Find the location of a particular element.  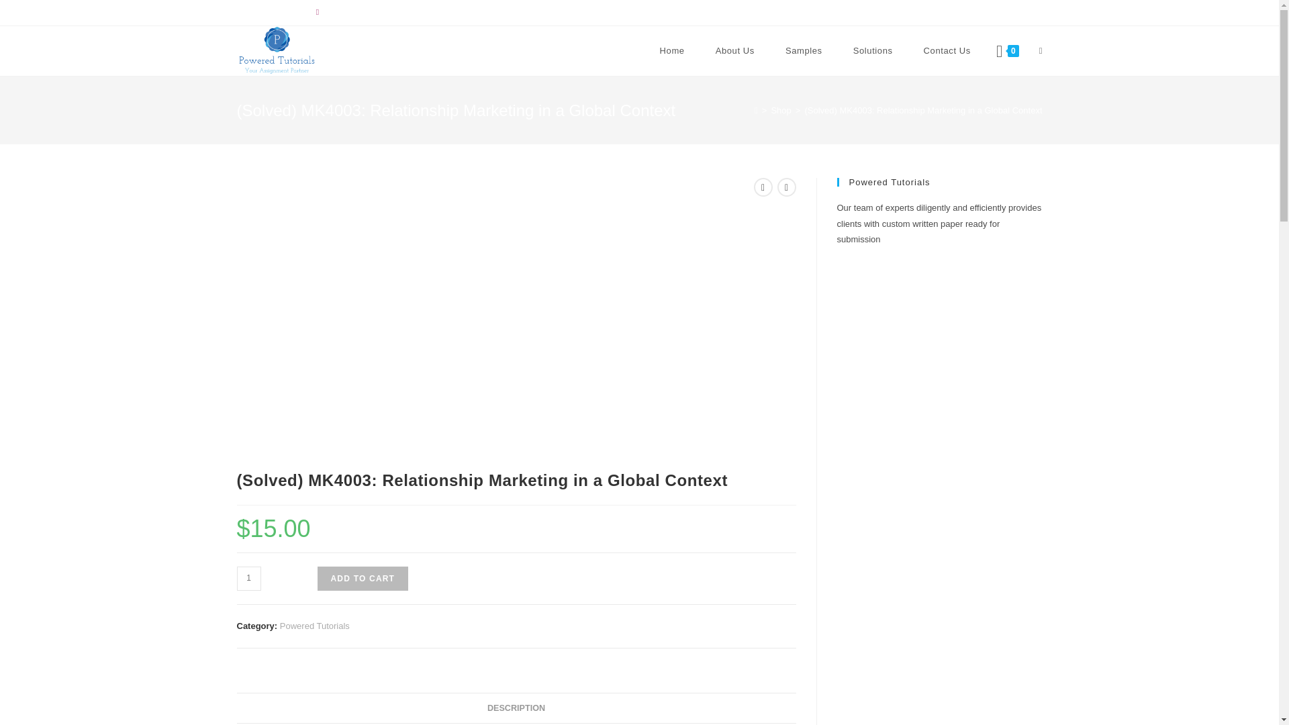

Shop is located at coordinates (781, 110).